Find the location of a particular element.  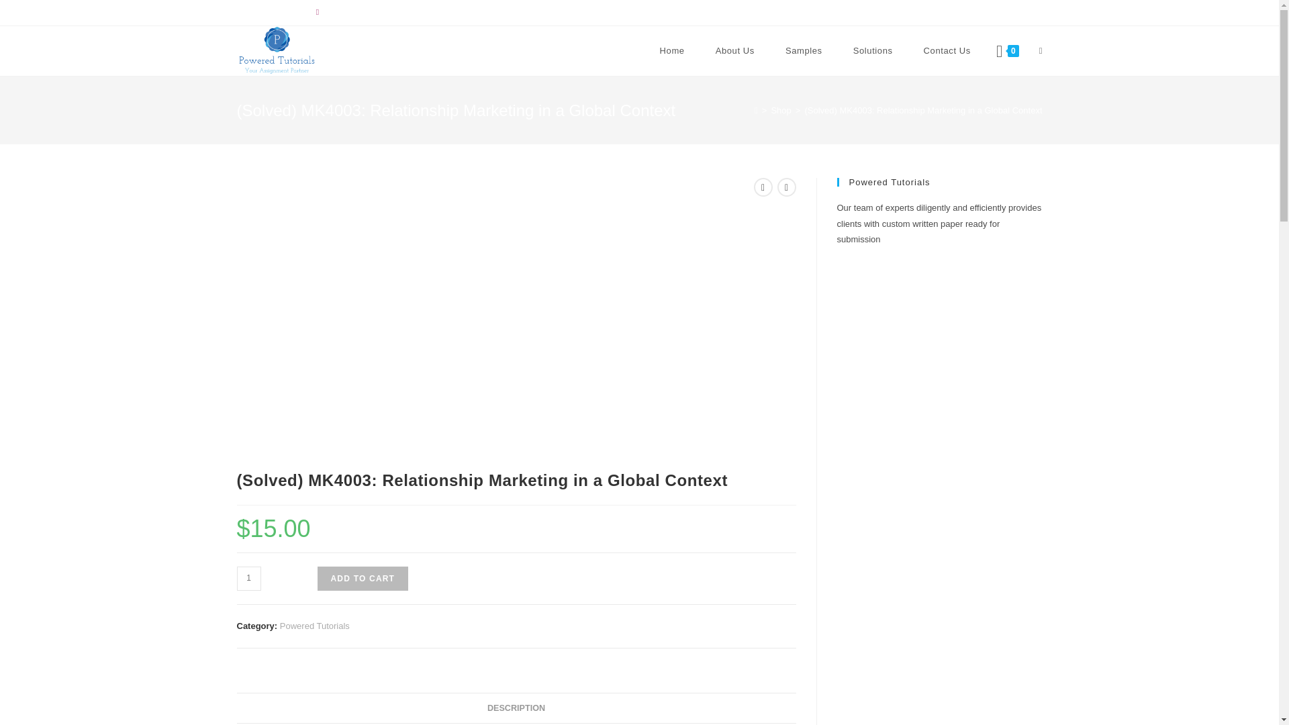

Shop is located at coordinates (781, 110).